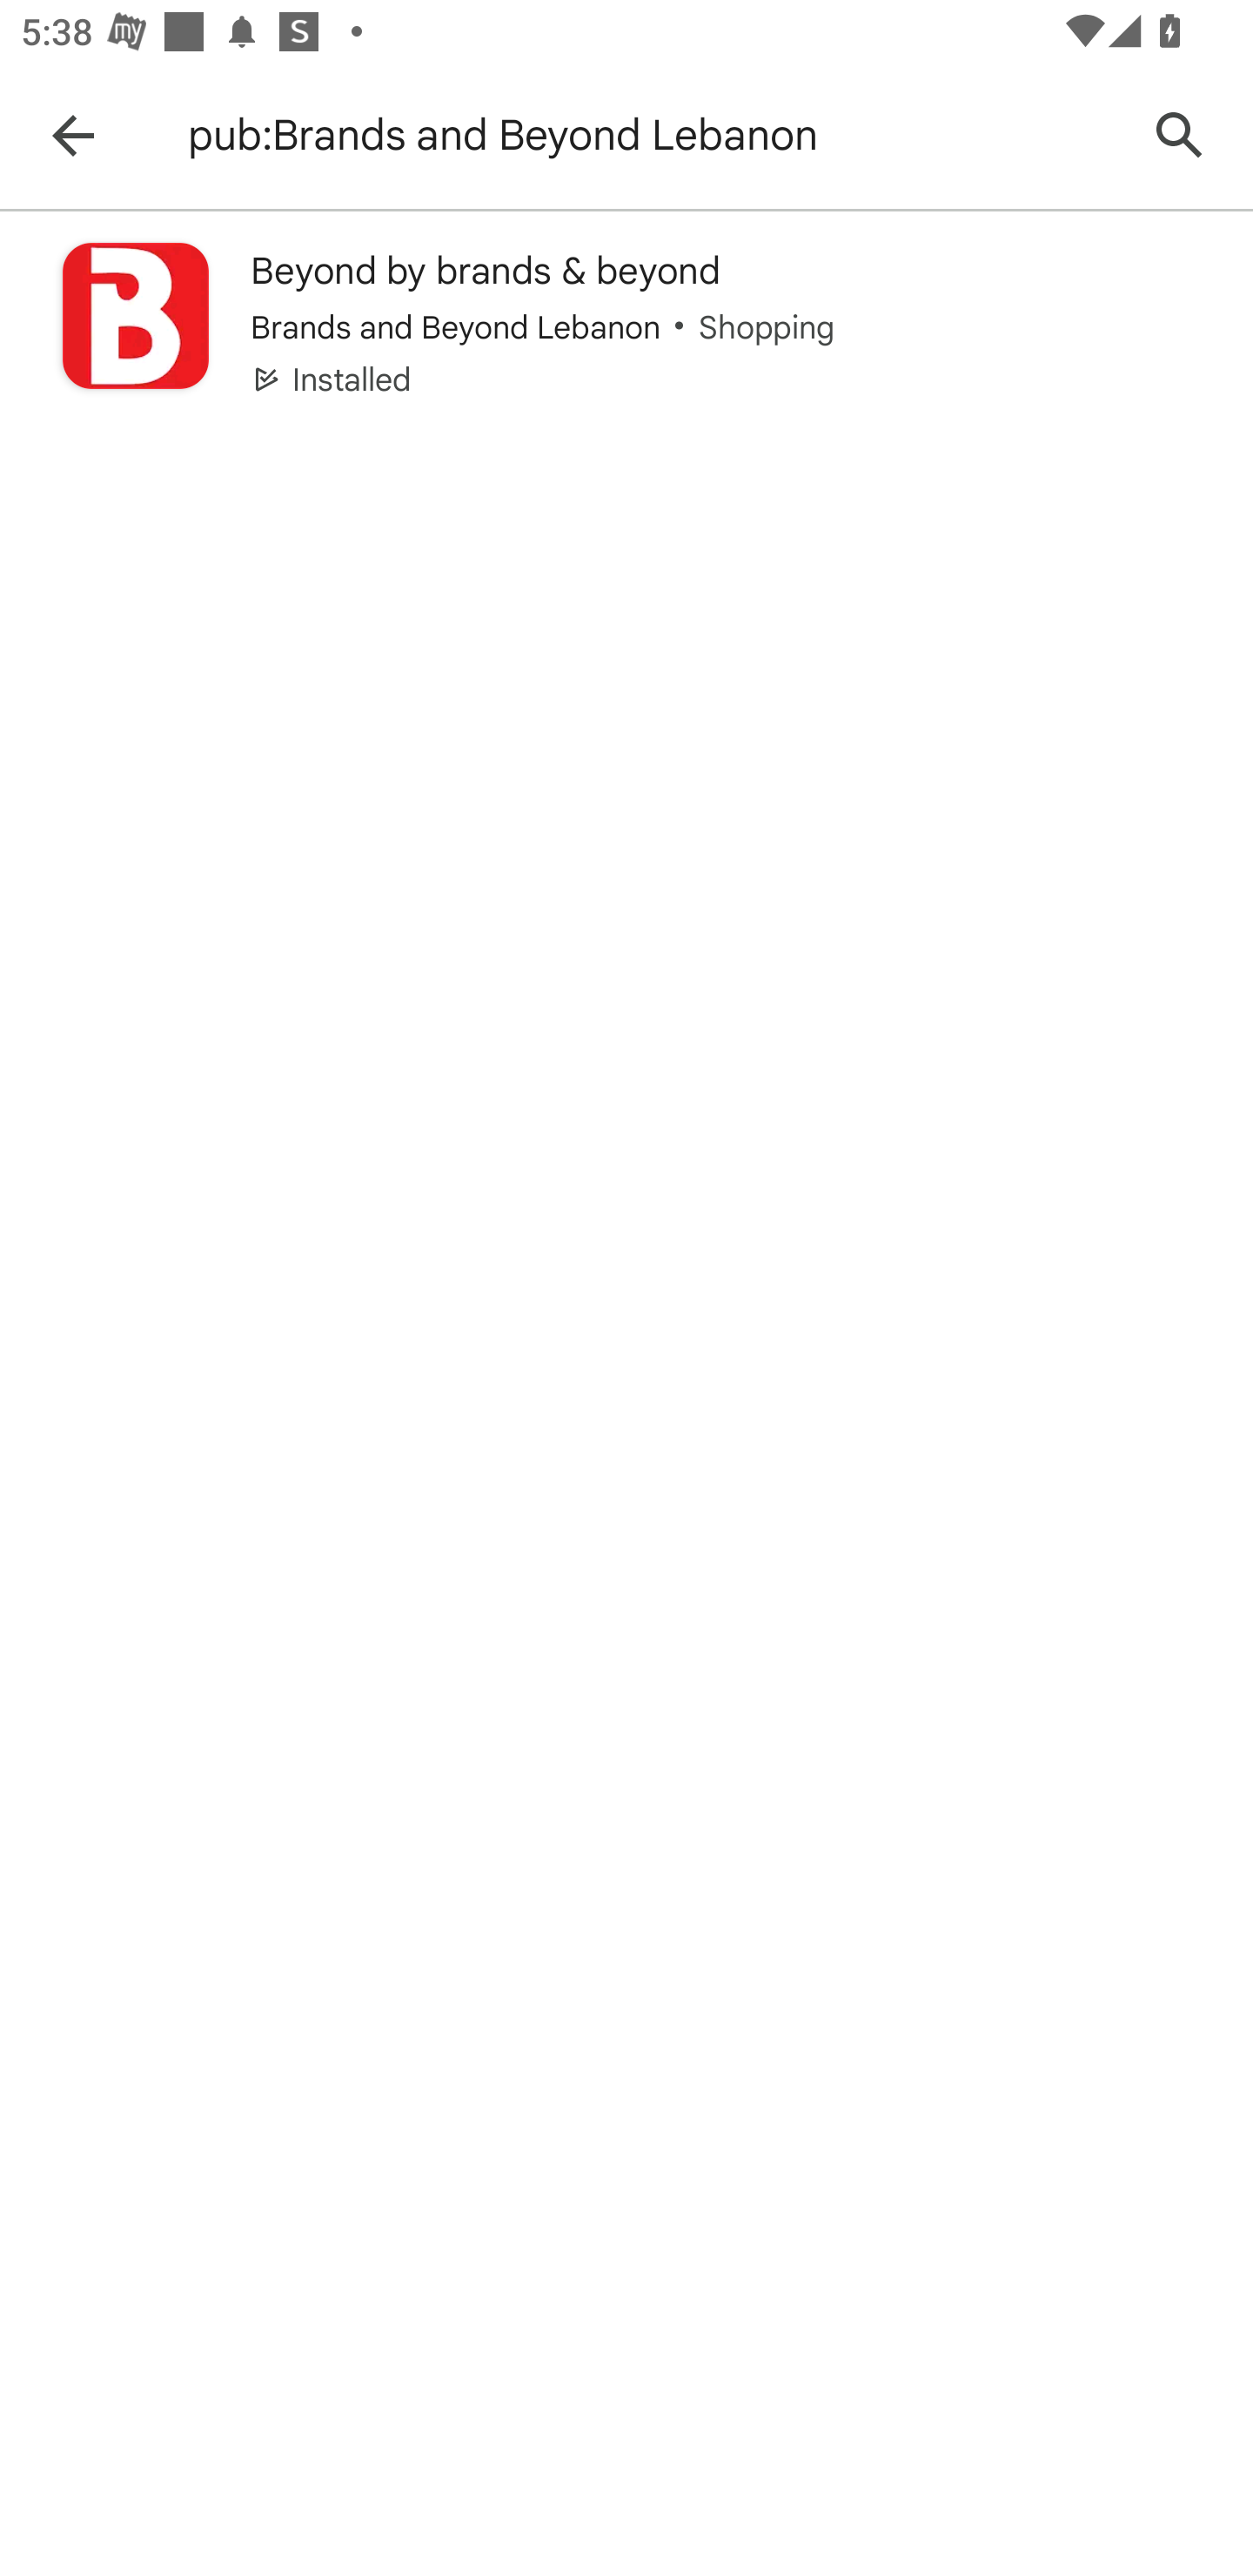 This screenshot has width=1253, height=2576. Describe the element at coordinates (653, 135) in the screenshot. I see `pub:Brands and Beyond Lebanon` at that location.